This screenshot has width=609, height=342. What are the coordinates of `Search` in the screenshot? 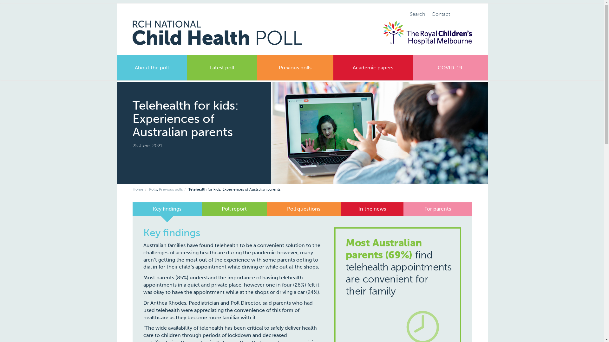 It's located at (463, 12).